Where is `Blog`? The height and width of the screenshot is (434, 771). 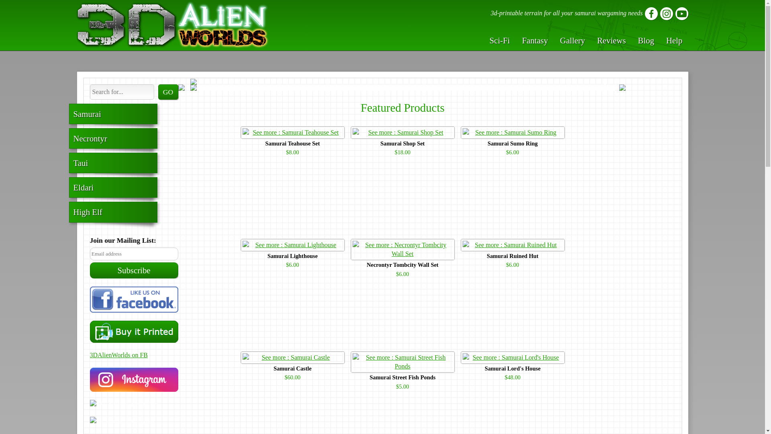
Blog is located at coordinates (646, 40).